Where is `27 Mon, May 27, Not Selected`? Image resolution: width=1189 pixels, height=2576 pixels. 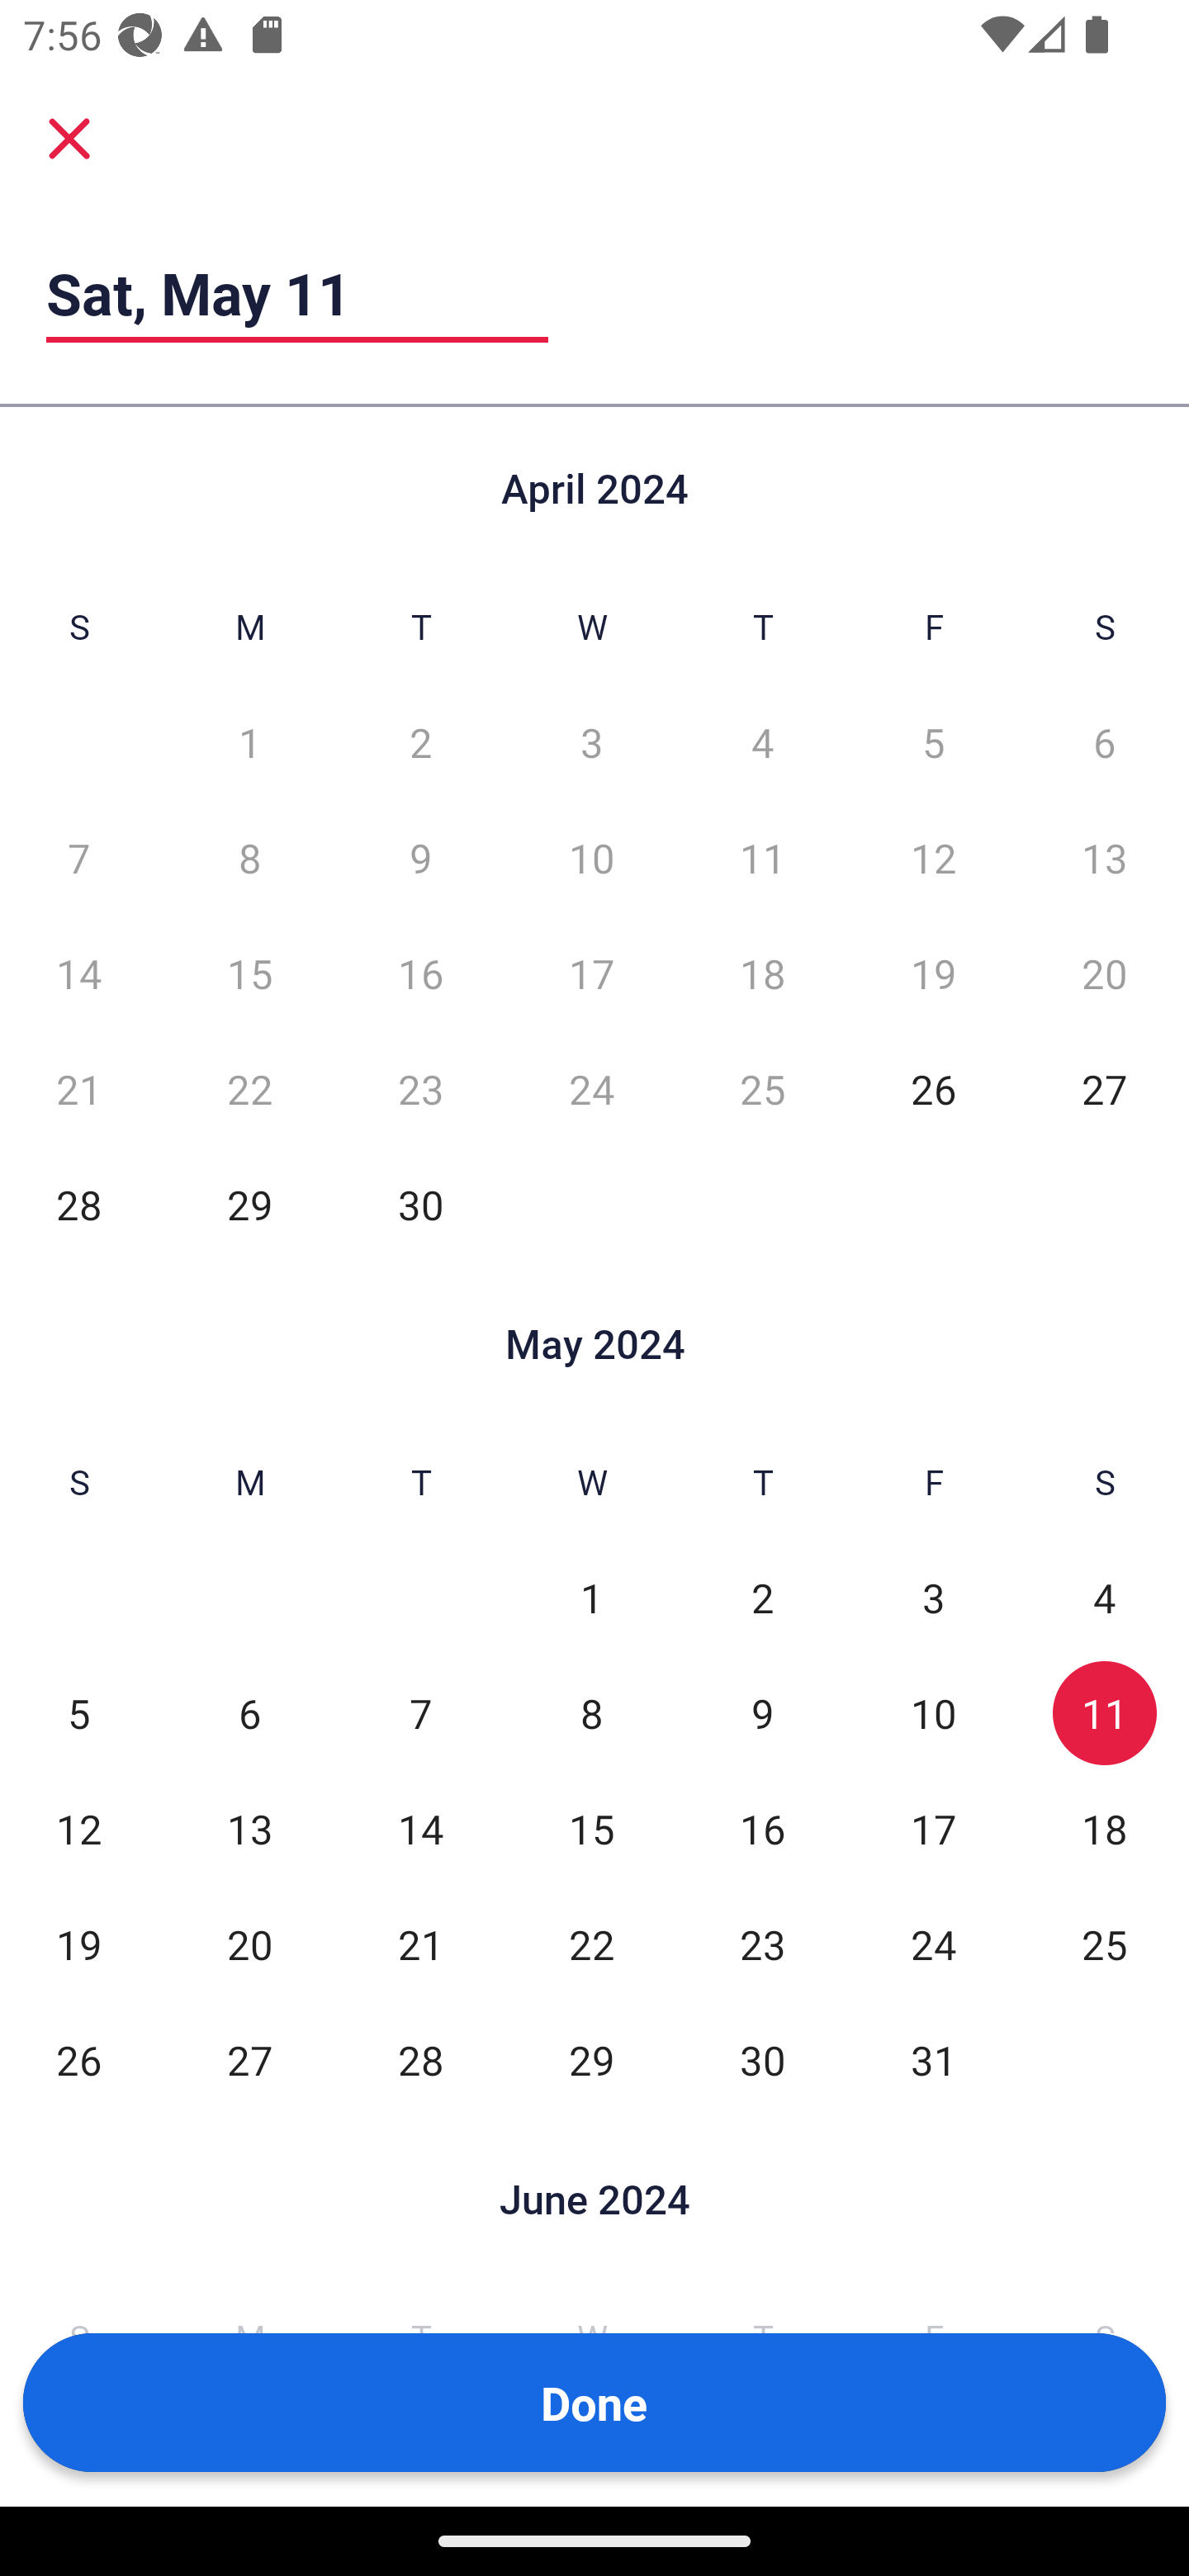
27 Mon, May 27, Not Selected is located at coordinates (249, 2059).